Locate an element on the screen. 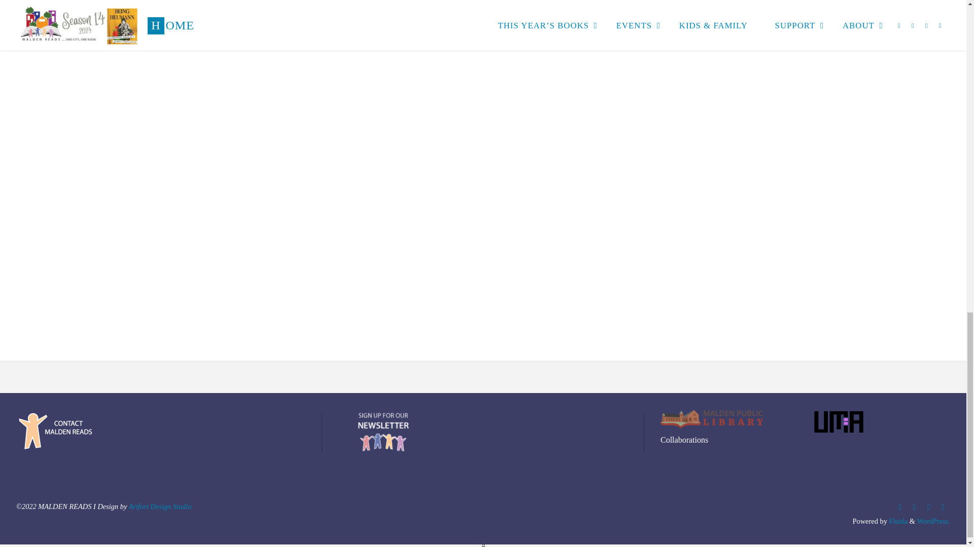 The image size is (974, 547). Flickr is located at coordinates (943, 507).